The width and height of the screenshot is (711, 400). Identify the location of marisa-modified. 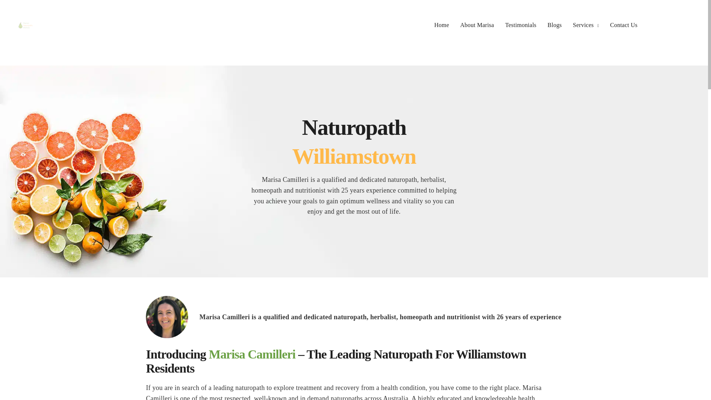
(167, 317).